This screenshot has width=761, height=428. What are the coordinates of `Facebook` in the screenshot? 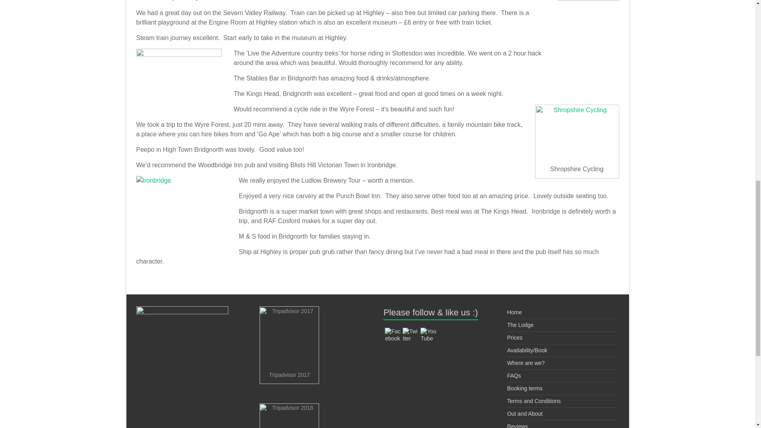 It's located at (393, 334).